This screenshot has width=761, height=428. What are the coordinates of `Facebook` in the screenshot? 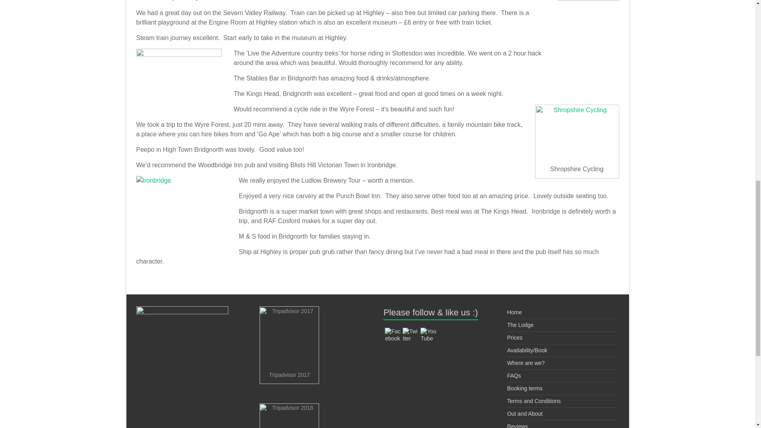 It's located at (393, 334).